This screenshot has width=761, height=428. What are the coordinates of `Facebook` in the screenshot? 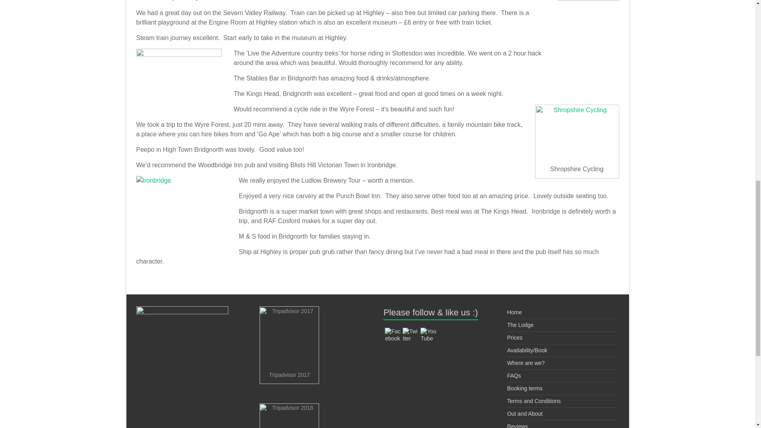 It's located at (393, 334).